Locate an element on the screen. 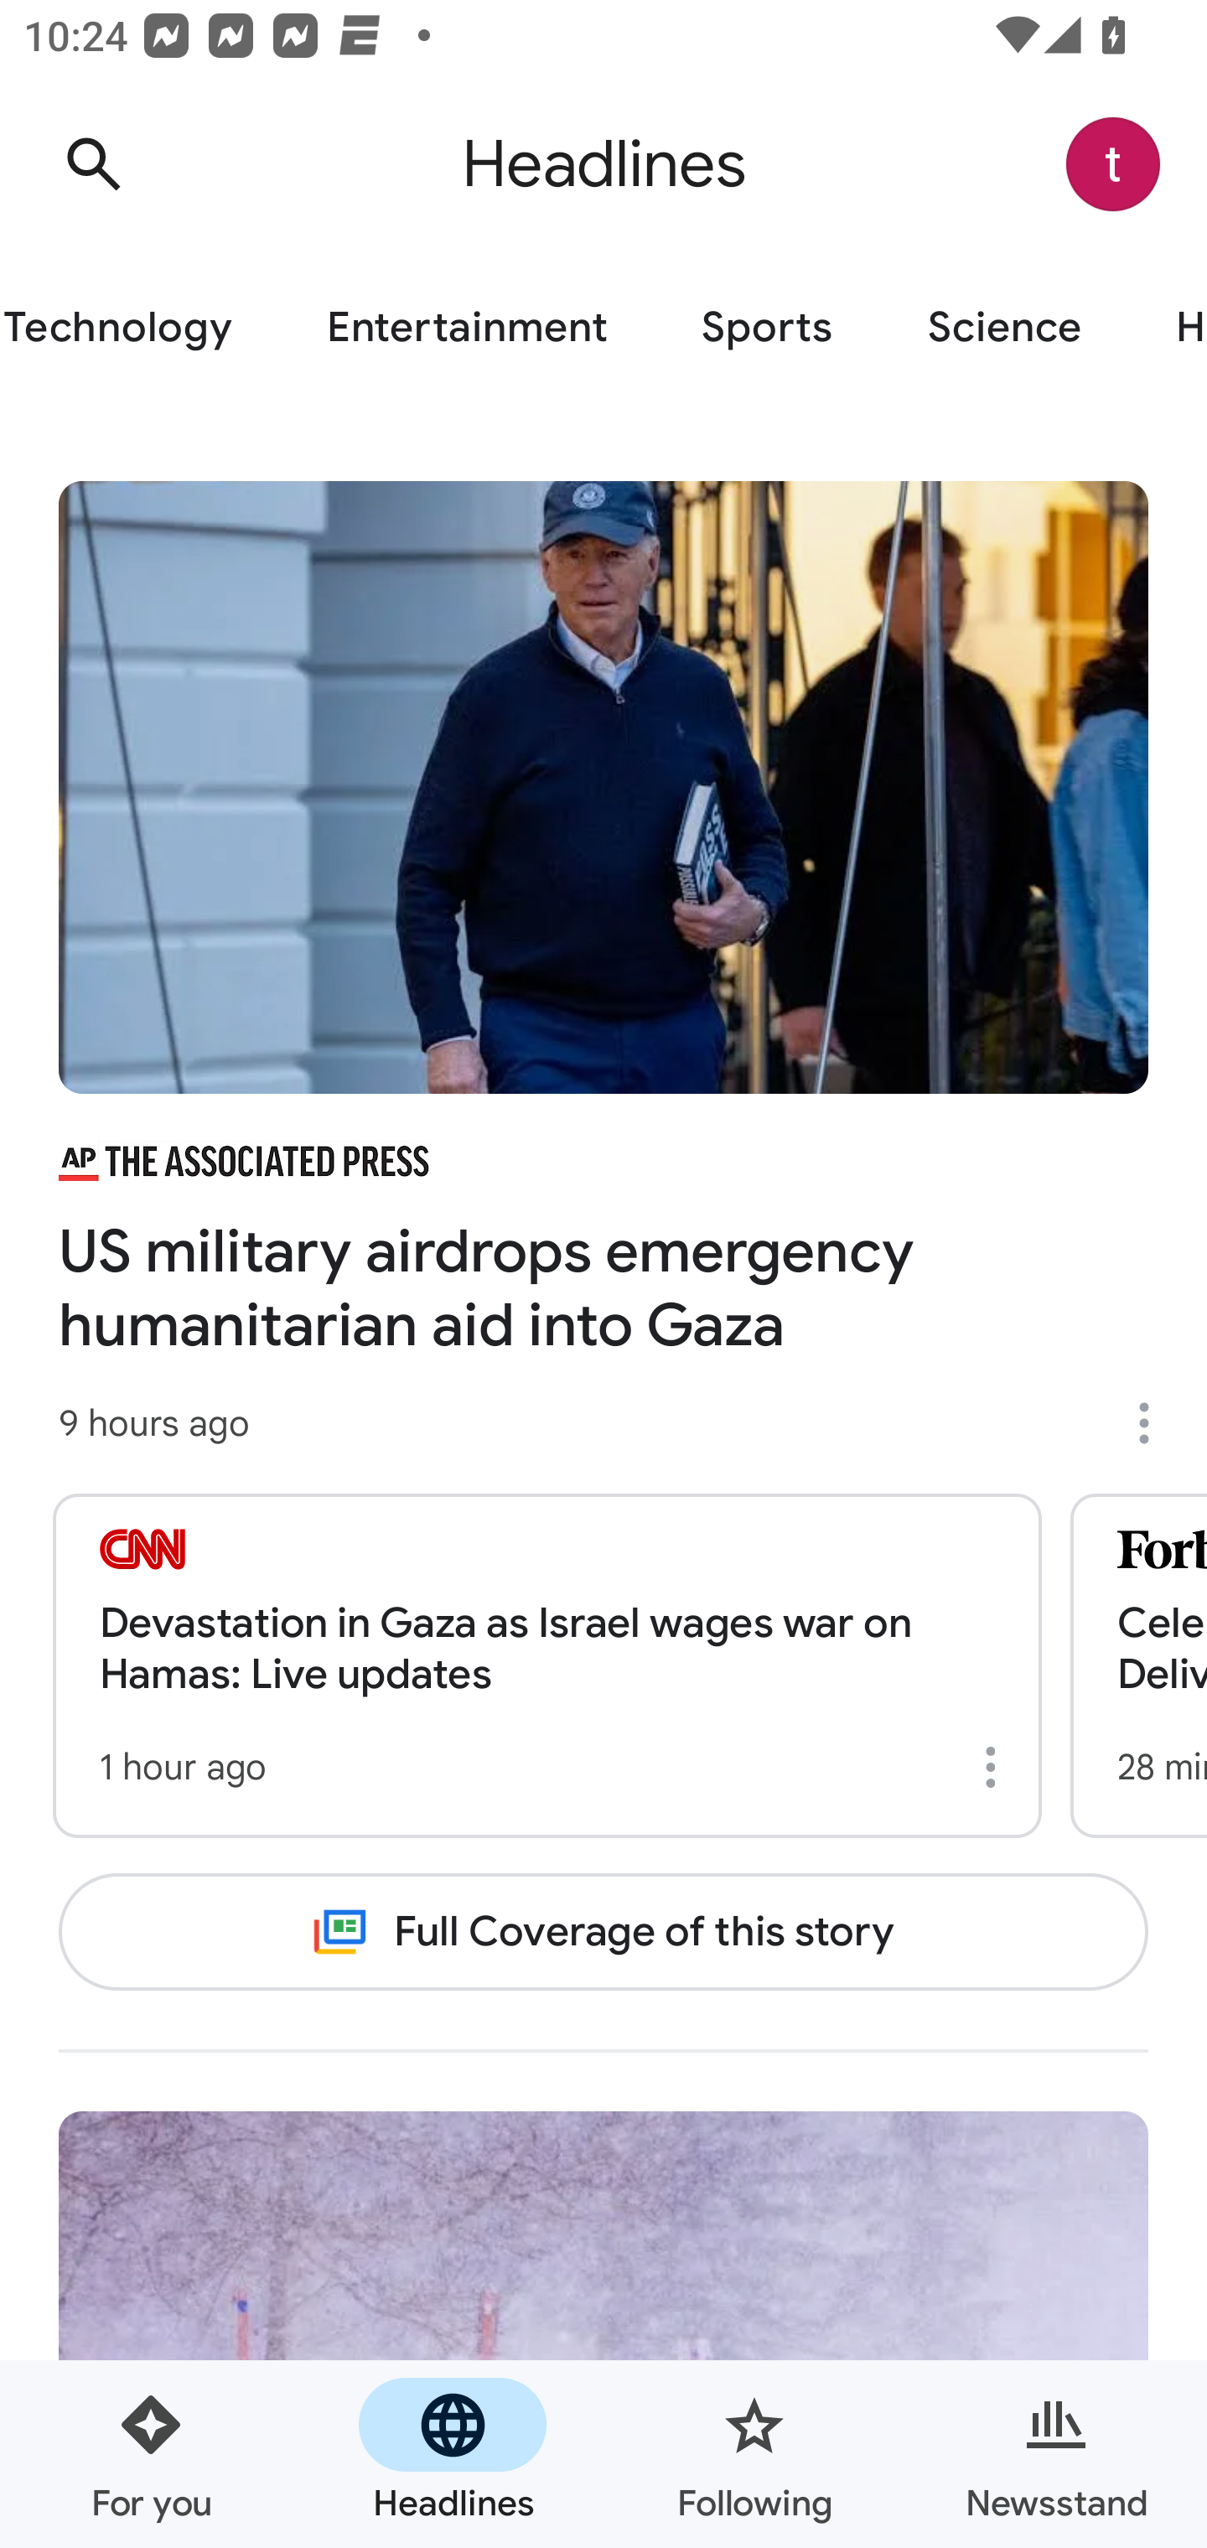 This screenshot has width=1207, height=2548. Newsstand is located at coordinates (1056, 2454).